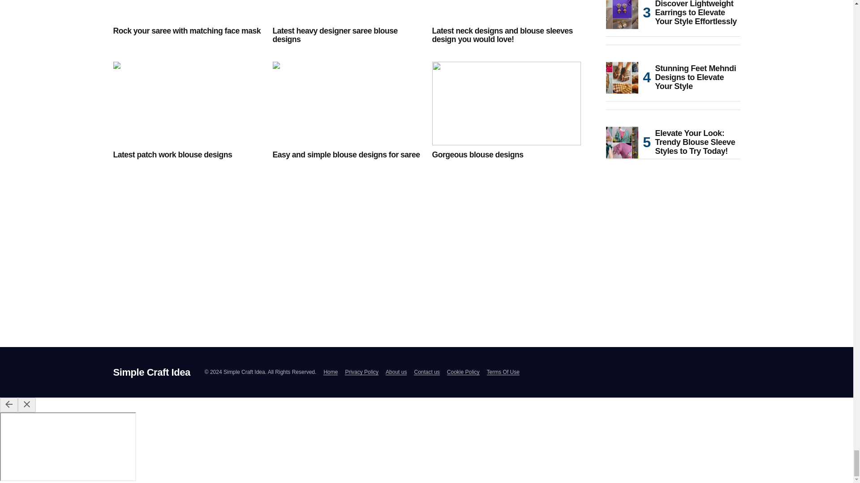  I want to click on Latest patch work blouse designs, so click(187, 155).